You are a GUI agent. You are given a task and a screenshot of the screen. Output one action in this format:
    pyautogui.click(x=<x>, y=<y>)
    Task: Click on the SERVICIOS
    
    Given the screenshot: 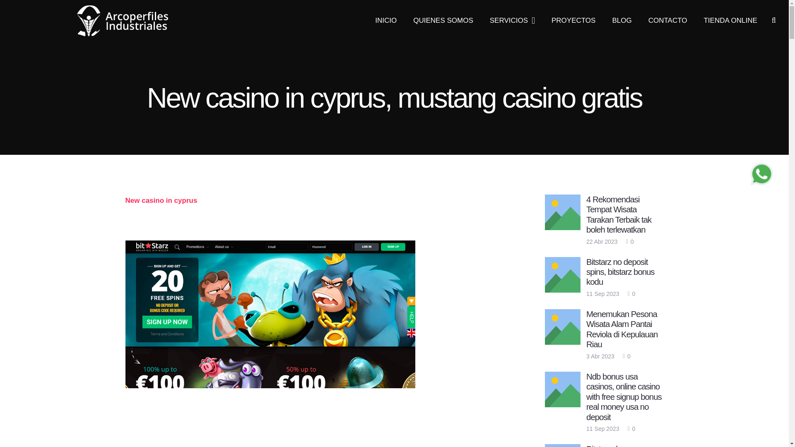 What is the action you would take?
    pyautogui.click(x=512, y=21)
    